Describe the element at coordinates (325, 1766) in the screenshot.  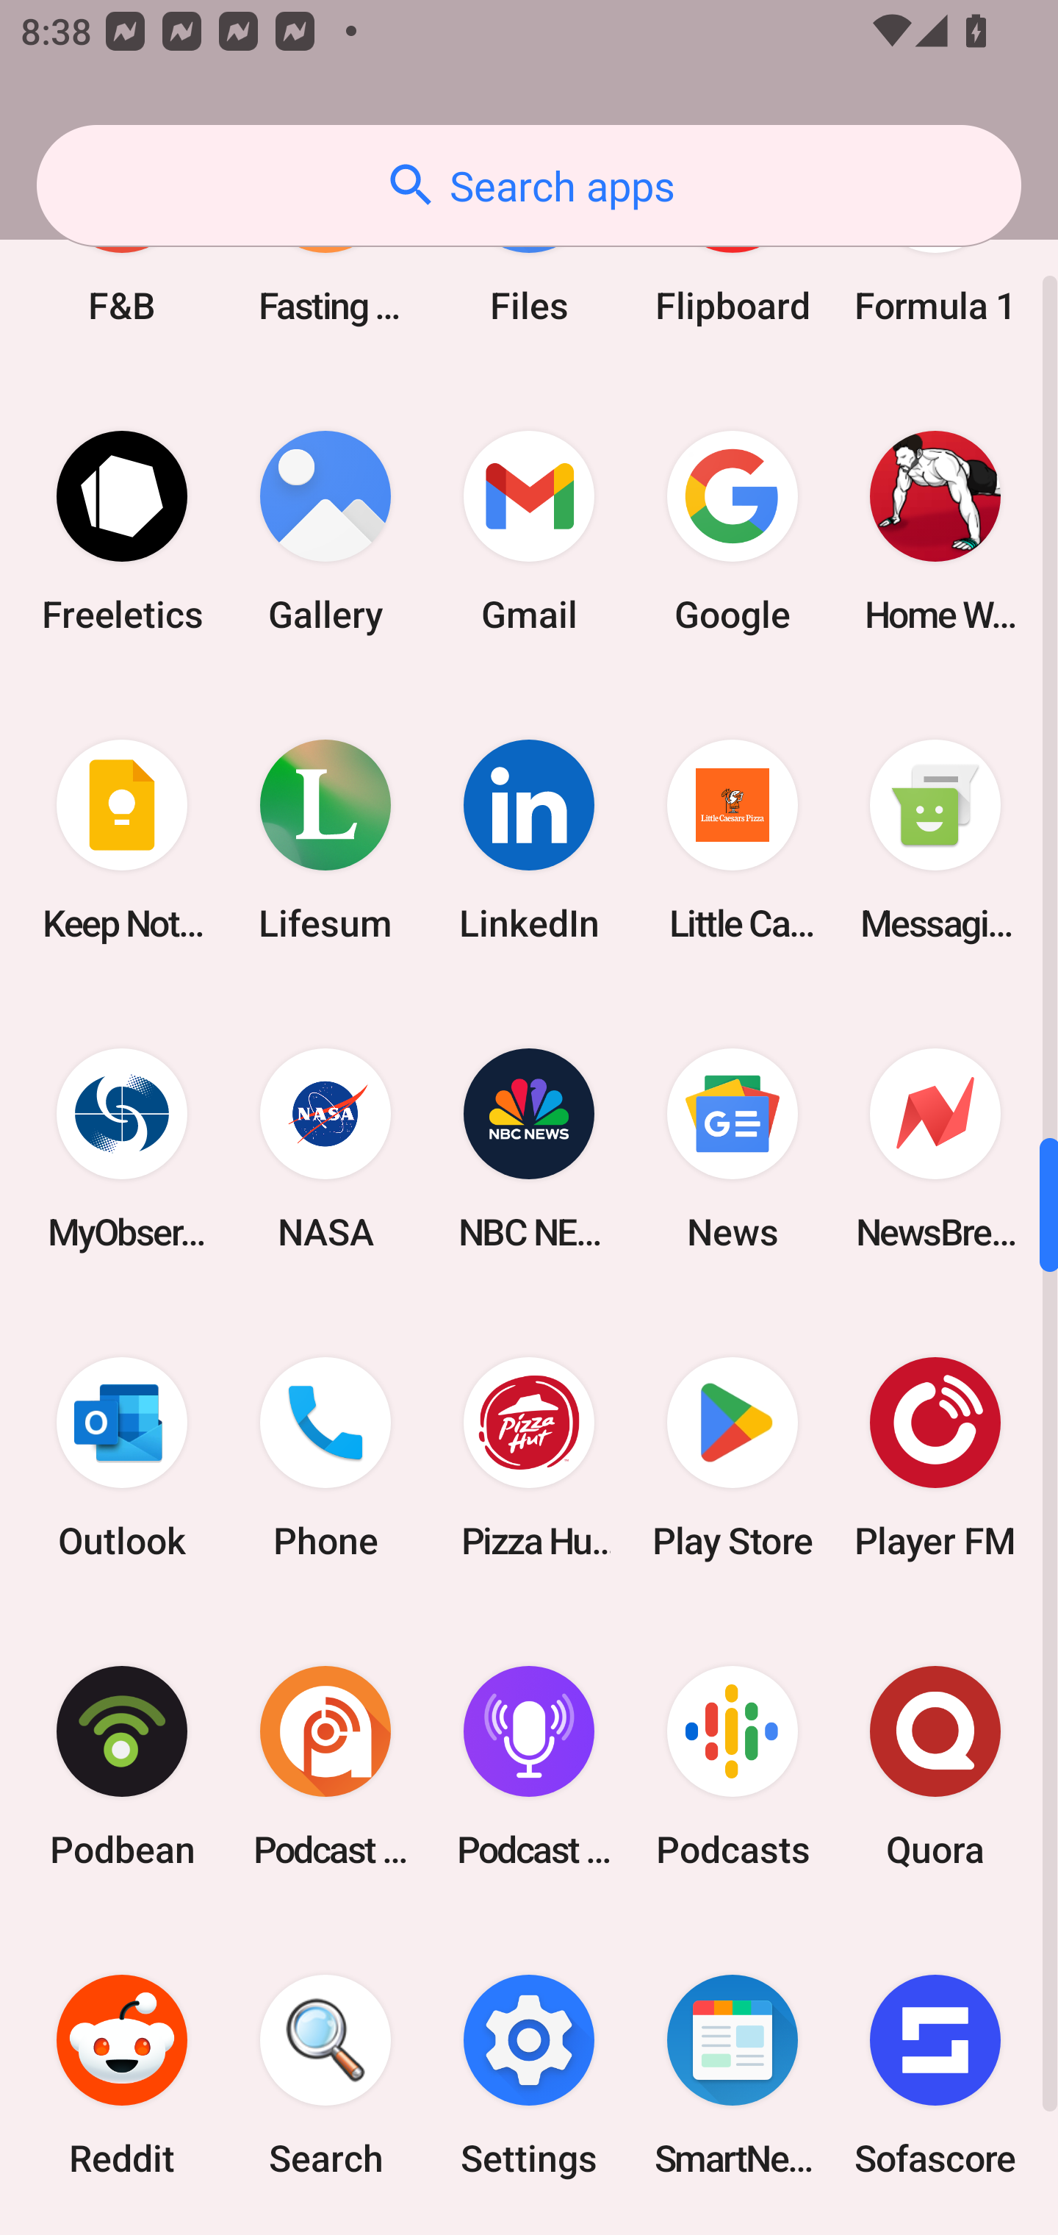
I see `Podcast Addict` at that location.